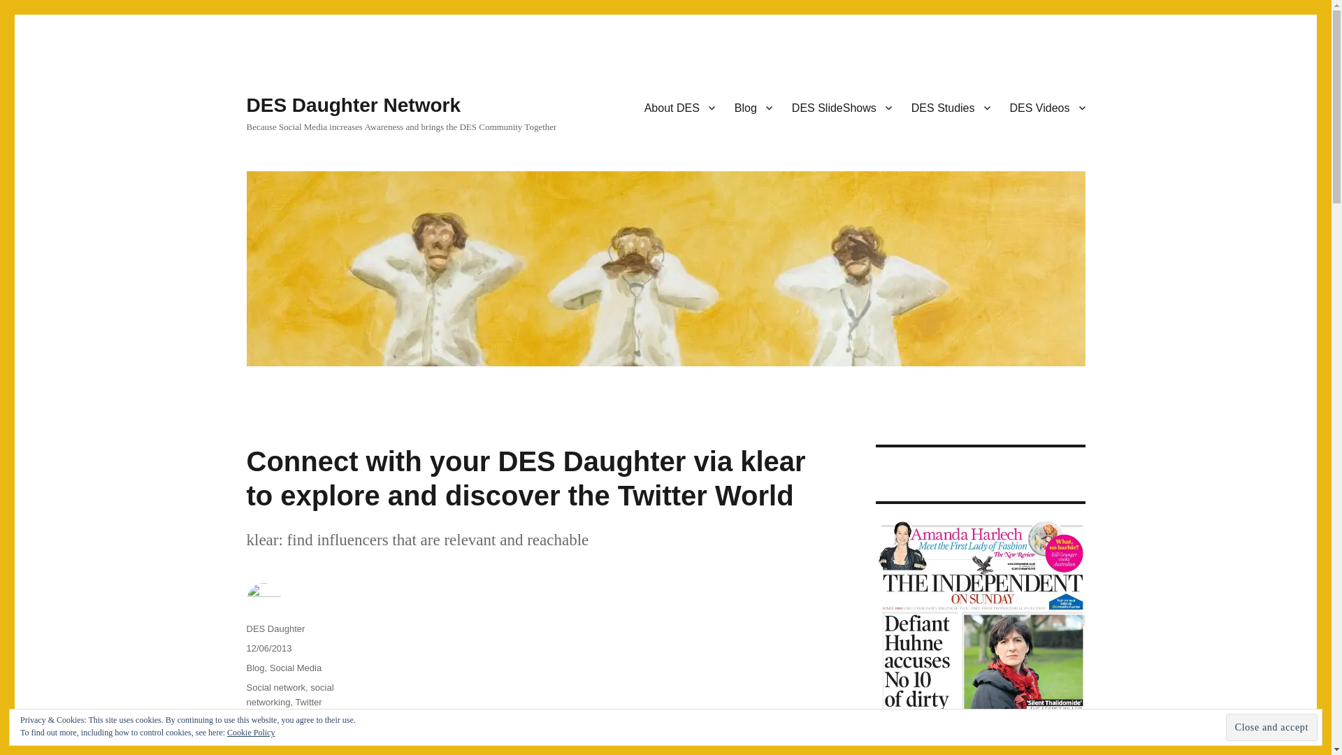  I want to click on About DES, so click(679, 107).